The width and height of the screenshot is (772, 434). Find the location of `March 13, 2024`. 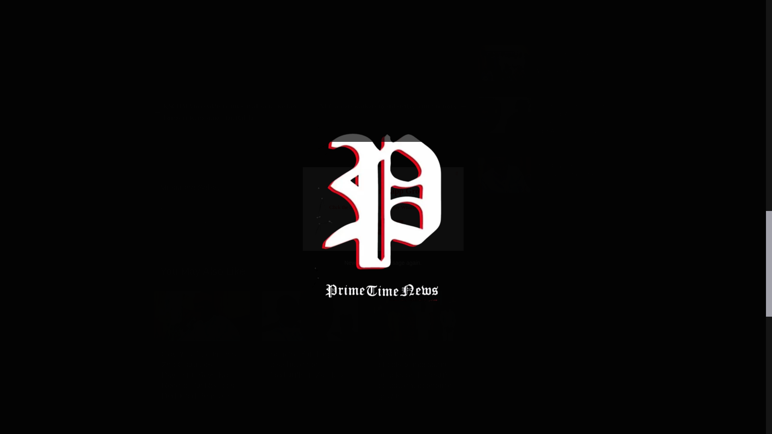

March 13, 2024 is located at coordinates (289, 391).